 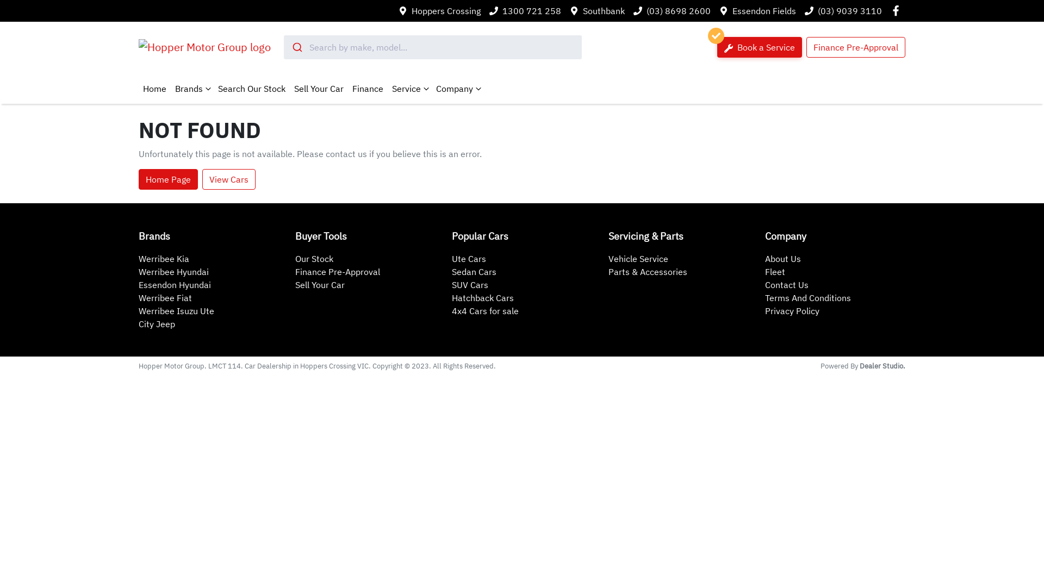 I want to click on Hoppers Crossing, so click(x=446, y=11).